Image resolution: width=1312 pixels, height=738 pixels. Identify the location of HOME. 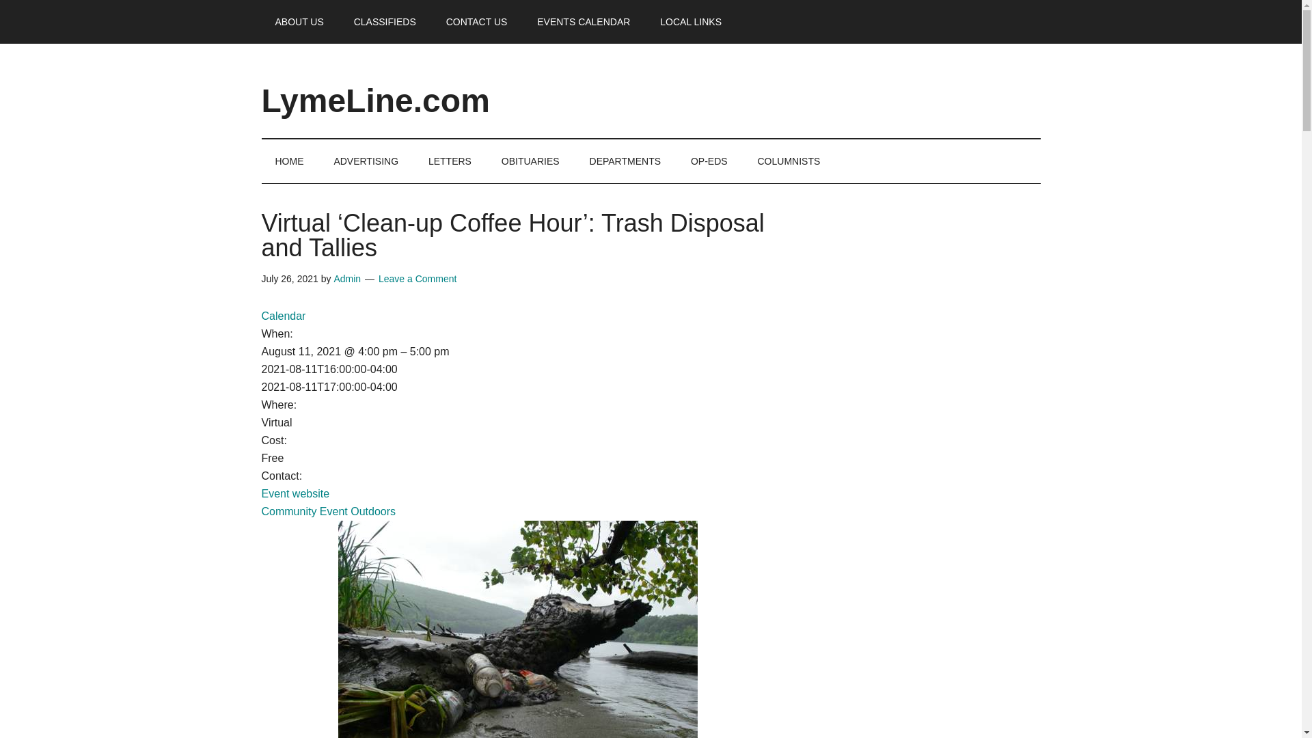
(289, 161).